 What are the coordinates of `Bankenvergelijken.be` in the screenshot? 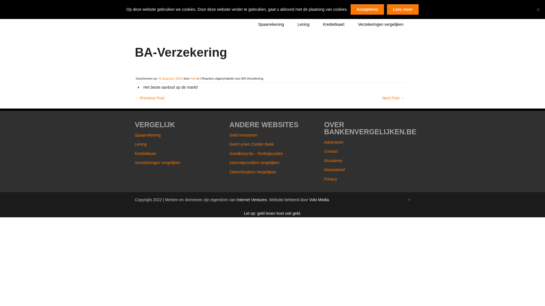 It's located at (166, 5).